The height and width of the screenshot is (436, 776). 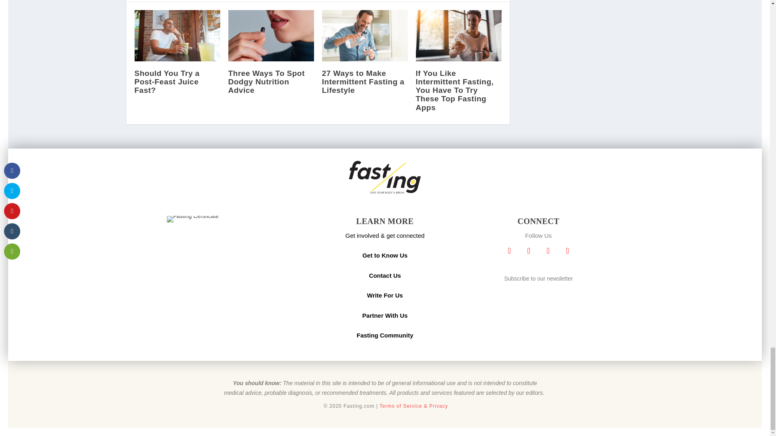 I want to click on 27 Ways to Make Intermittent Fasting a Lifestyle, so click(x=365, y=36).